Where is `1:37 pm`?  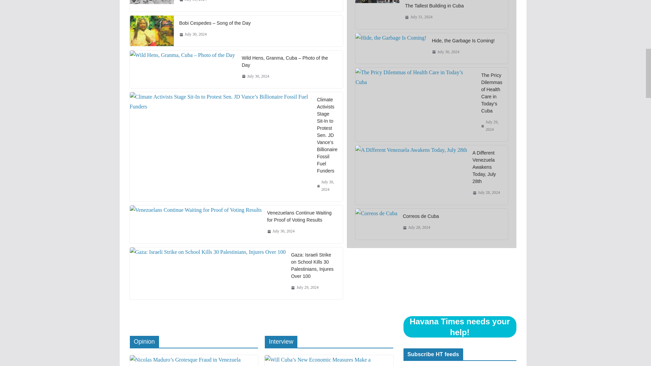 1:37 pm is located at coordinates (193, 1).